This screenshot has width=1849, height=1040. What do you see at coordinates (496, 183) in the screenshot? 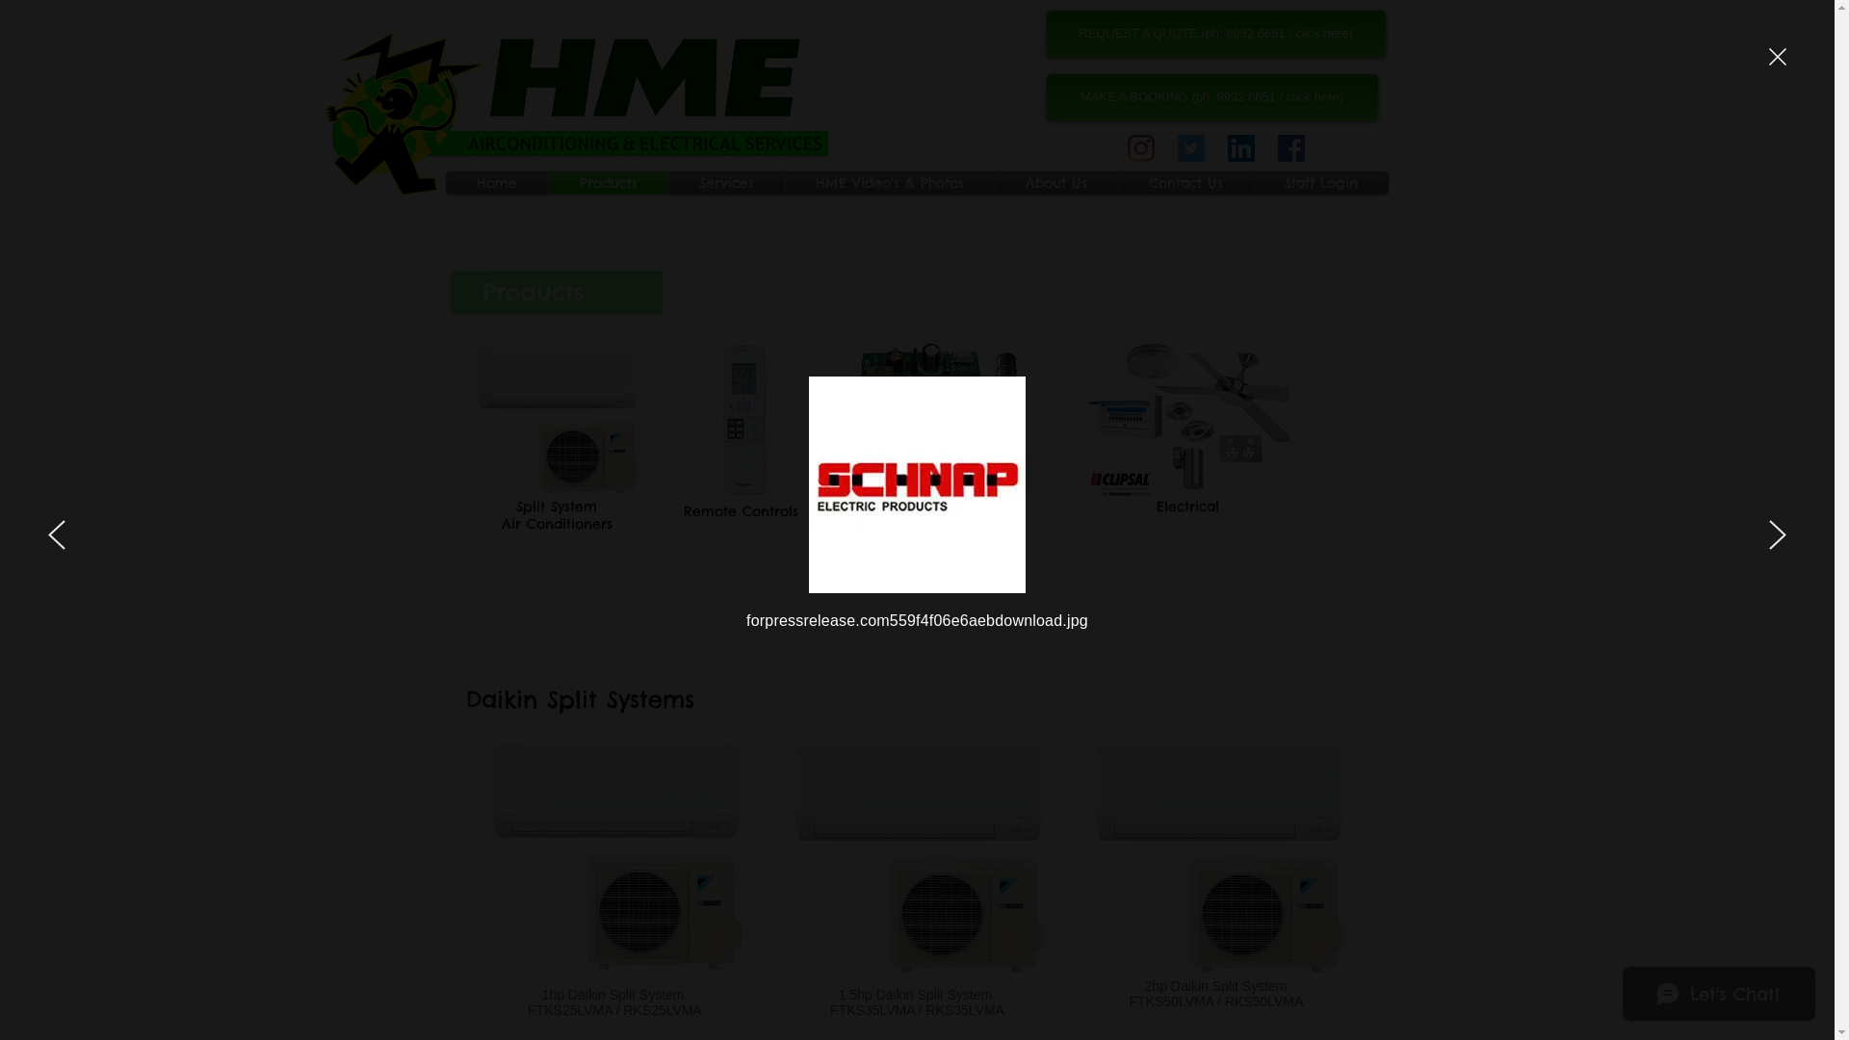
I see `Home` at bounding box center [496, 183].